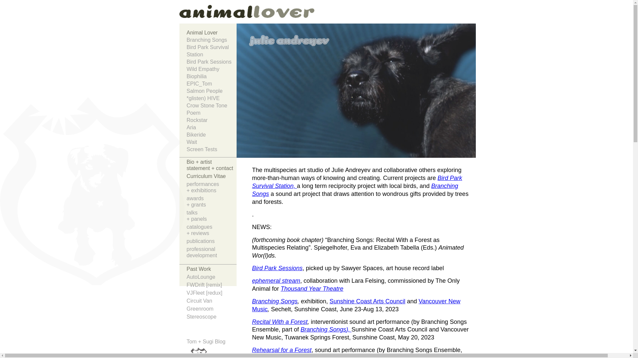  I want to click on publications, so click(212, 242).